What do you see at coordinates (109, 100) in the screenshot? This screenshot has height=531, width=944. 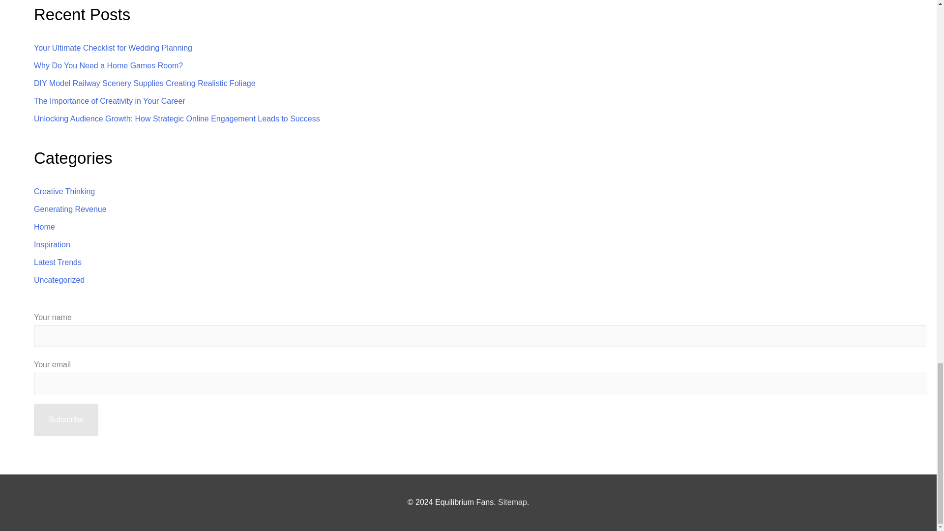 I see `The Importance of Creativity in Your Career` at bounding box center [109, 100].